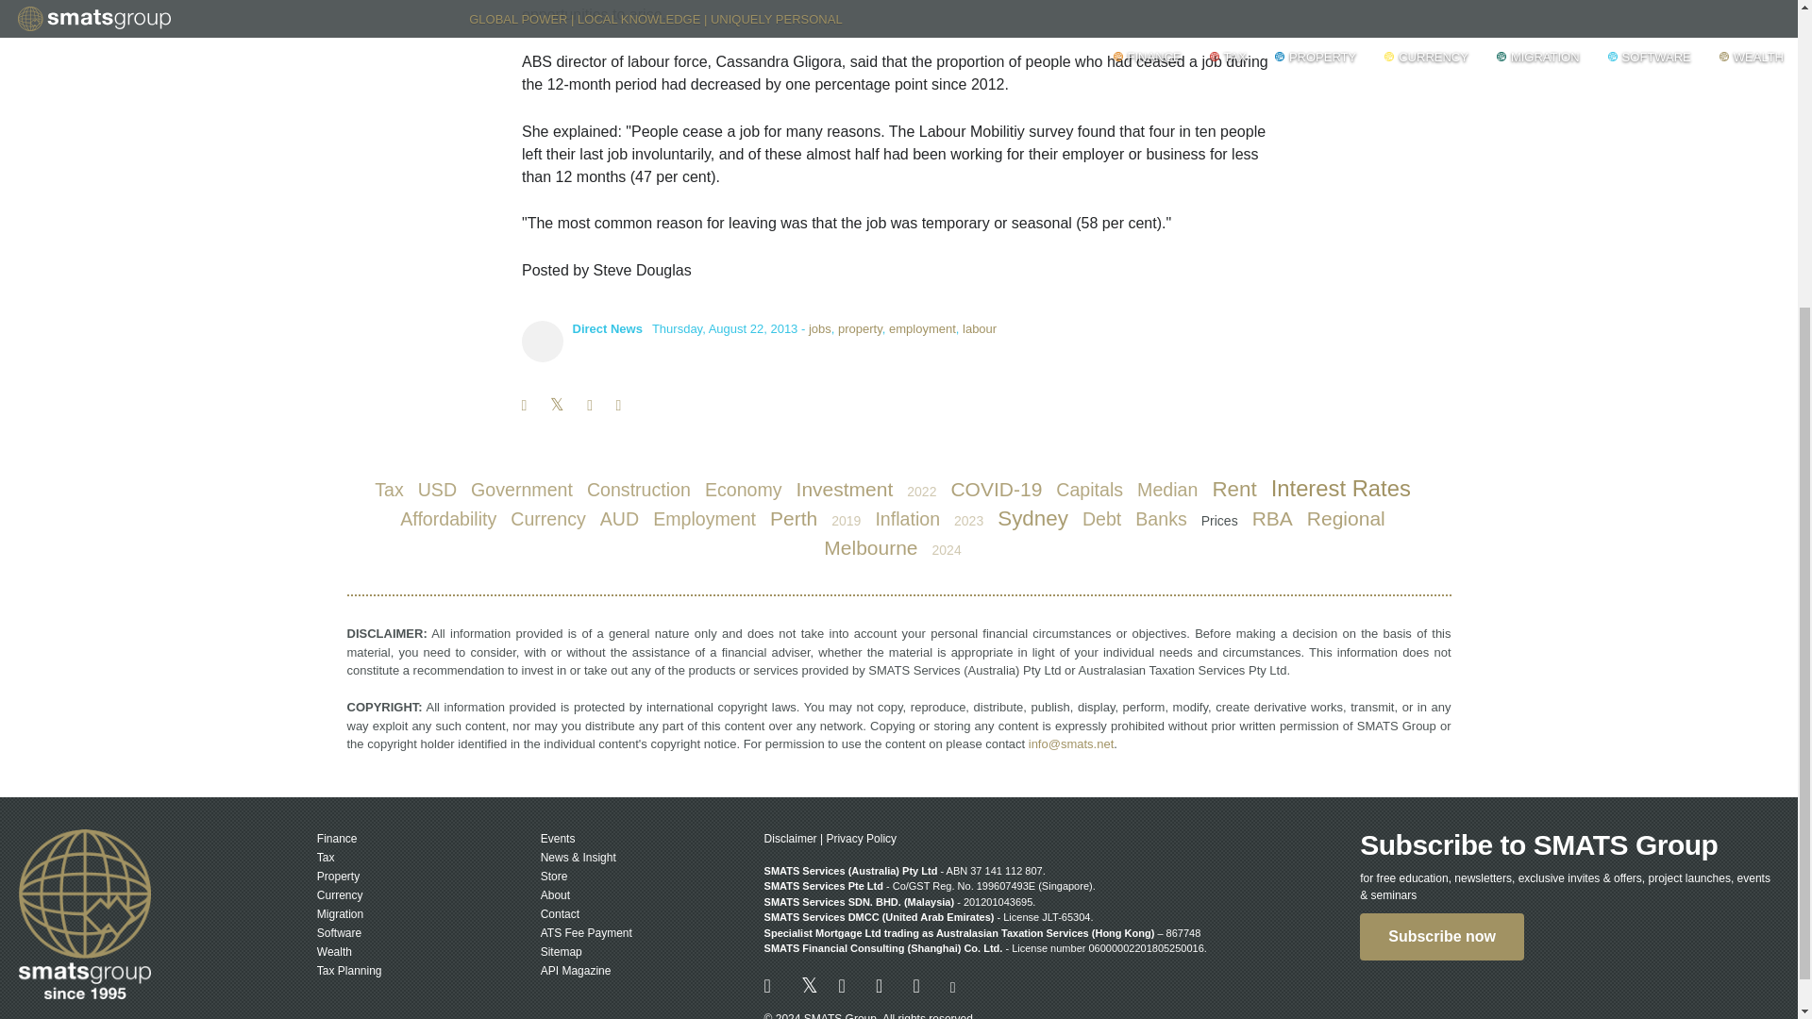  I want to click on investment, so click(845, 489).